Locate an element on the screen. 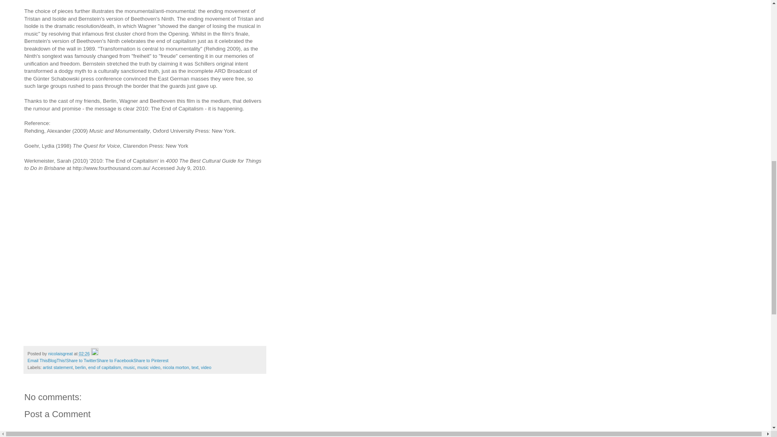  artist statement is located at coordinates (57, 367).